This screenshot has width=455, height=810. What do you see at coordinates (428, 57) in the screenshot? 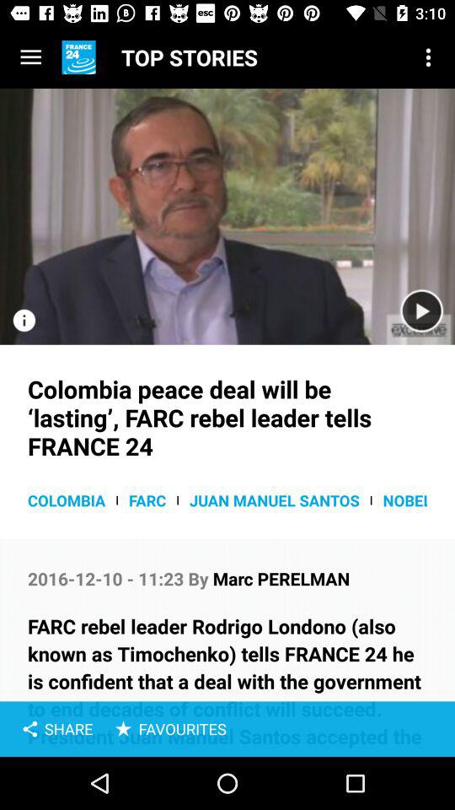
I see `turn on the item next to top stories icon` at bounding box center [428, 57].